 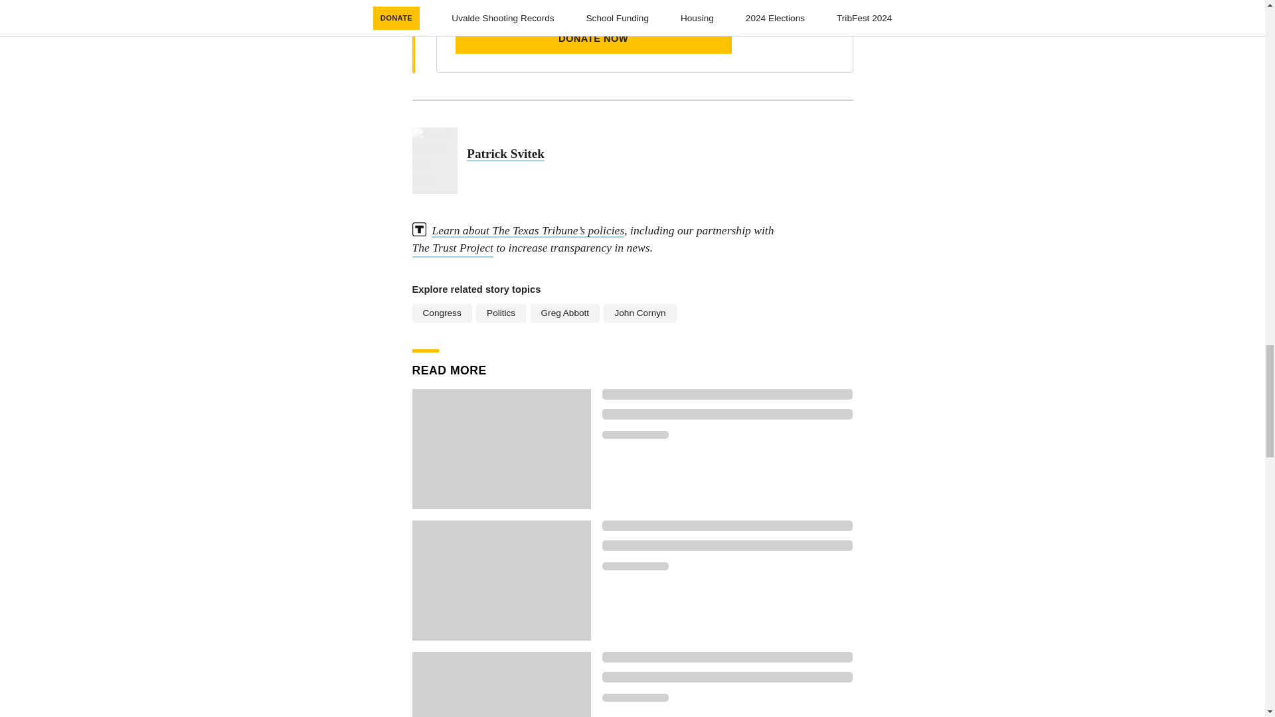 What do you see at coordinates (635, 566) in the screenshot?
I see `Loading indicator` at bounding box center [635, 566].